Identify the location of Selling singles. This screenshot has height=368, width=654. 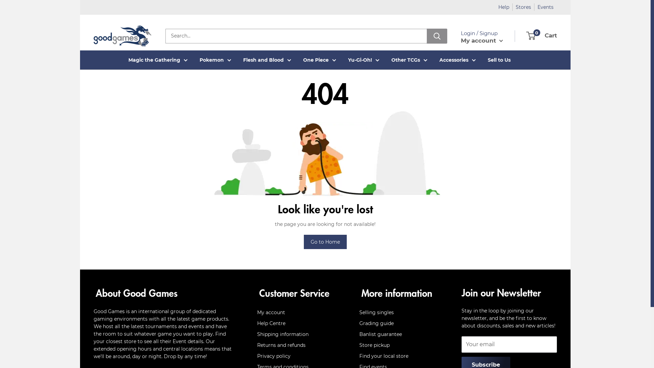
(399, 312).